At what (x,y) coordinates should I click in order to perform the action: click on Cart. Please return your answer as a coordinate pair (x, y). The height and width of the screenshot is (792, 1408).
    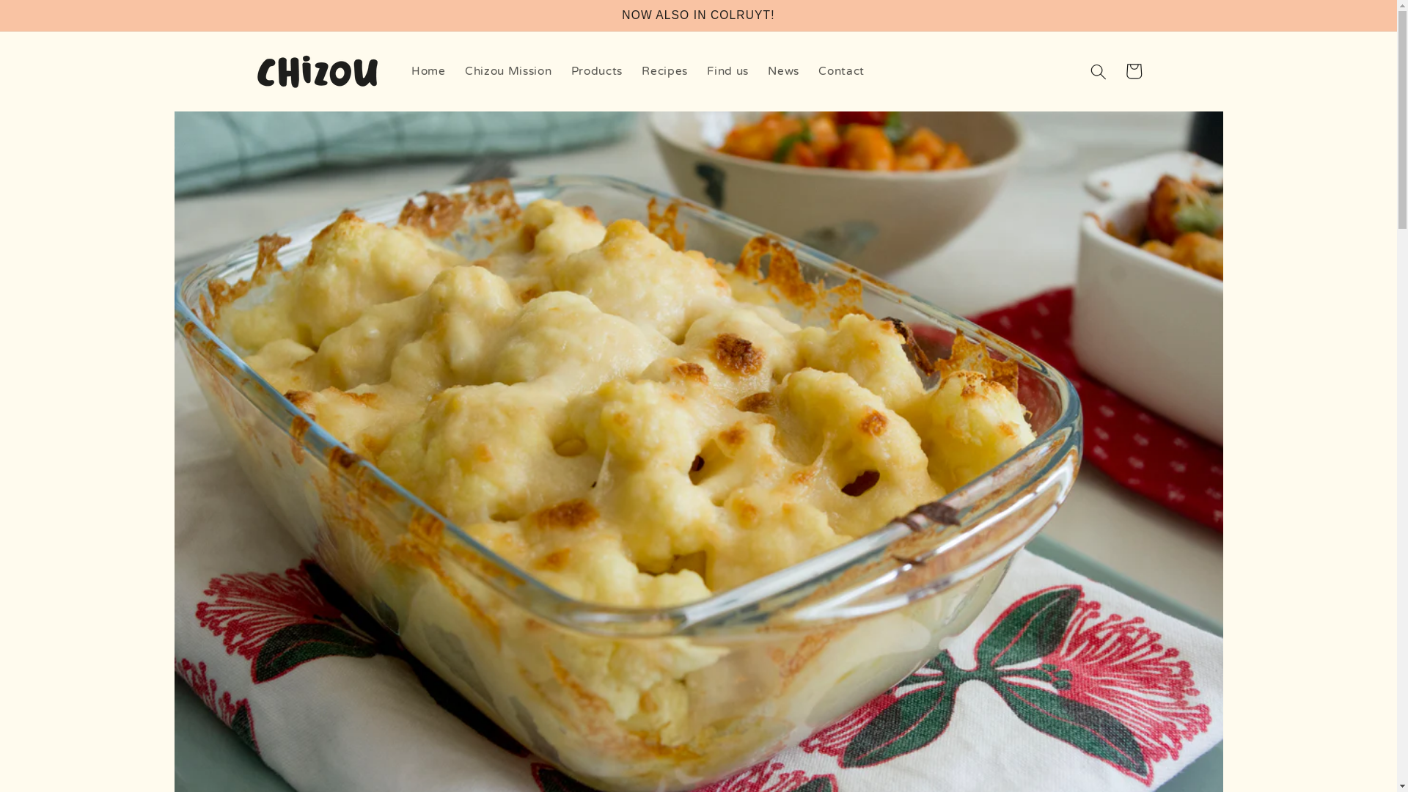
    Looking at the image, I should click on (1134, 71).